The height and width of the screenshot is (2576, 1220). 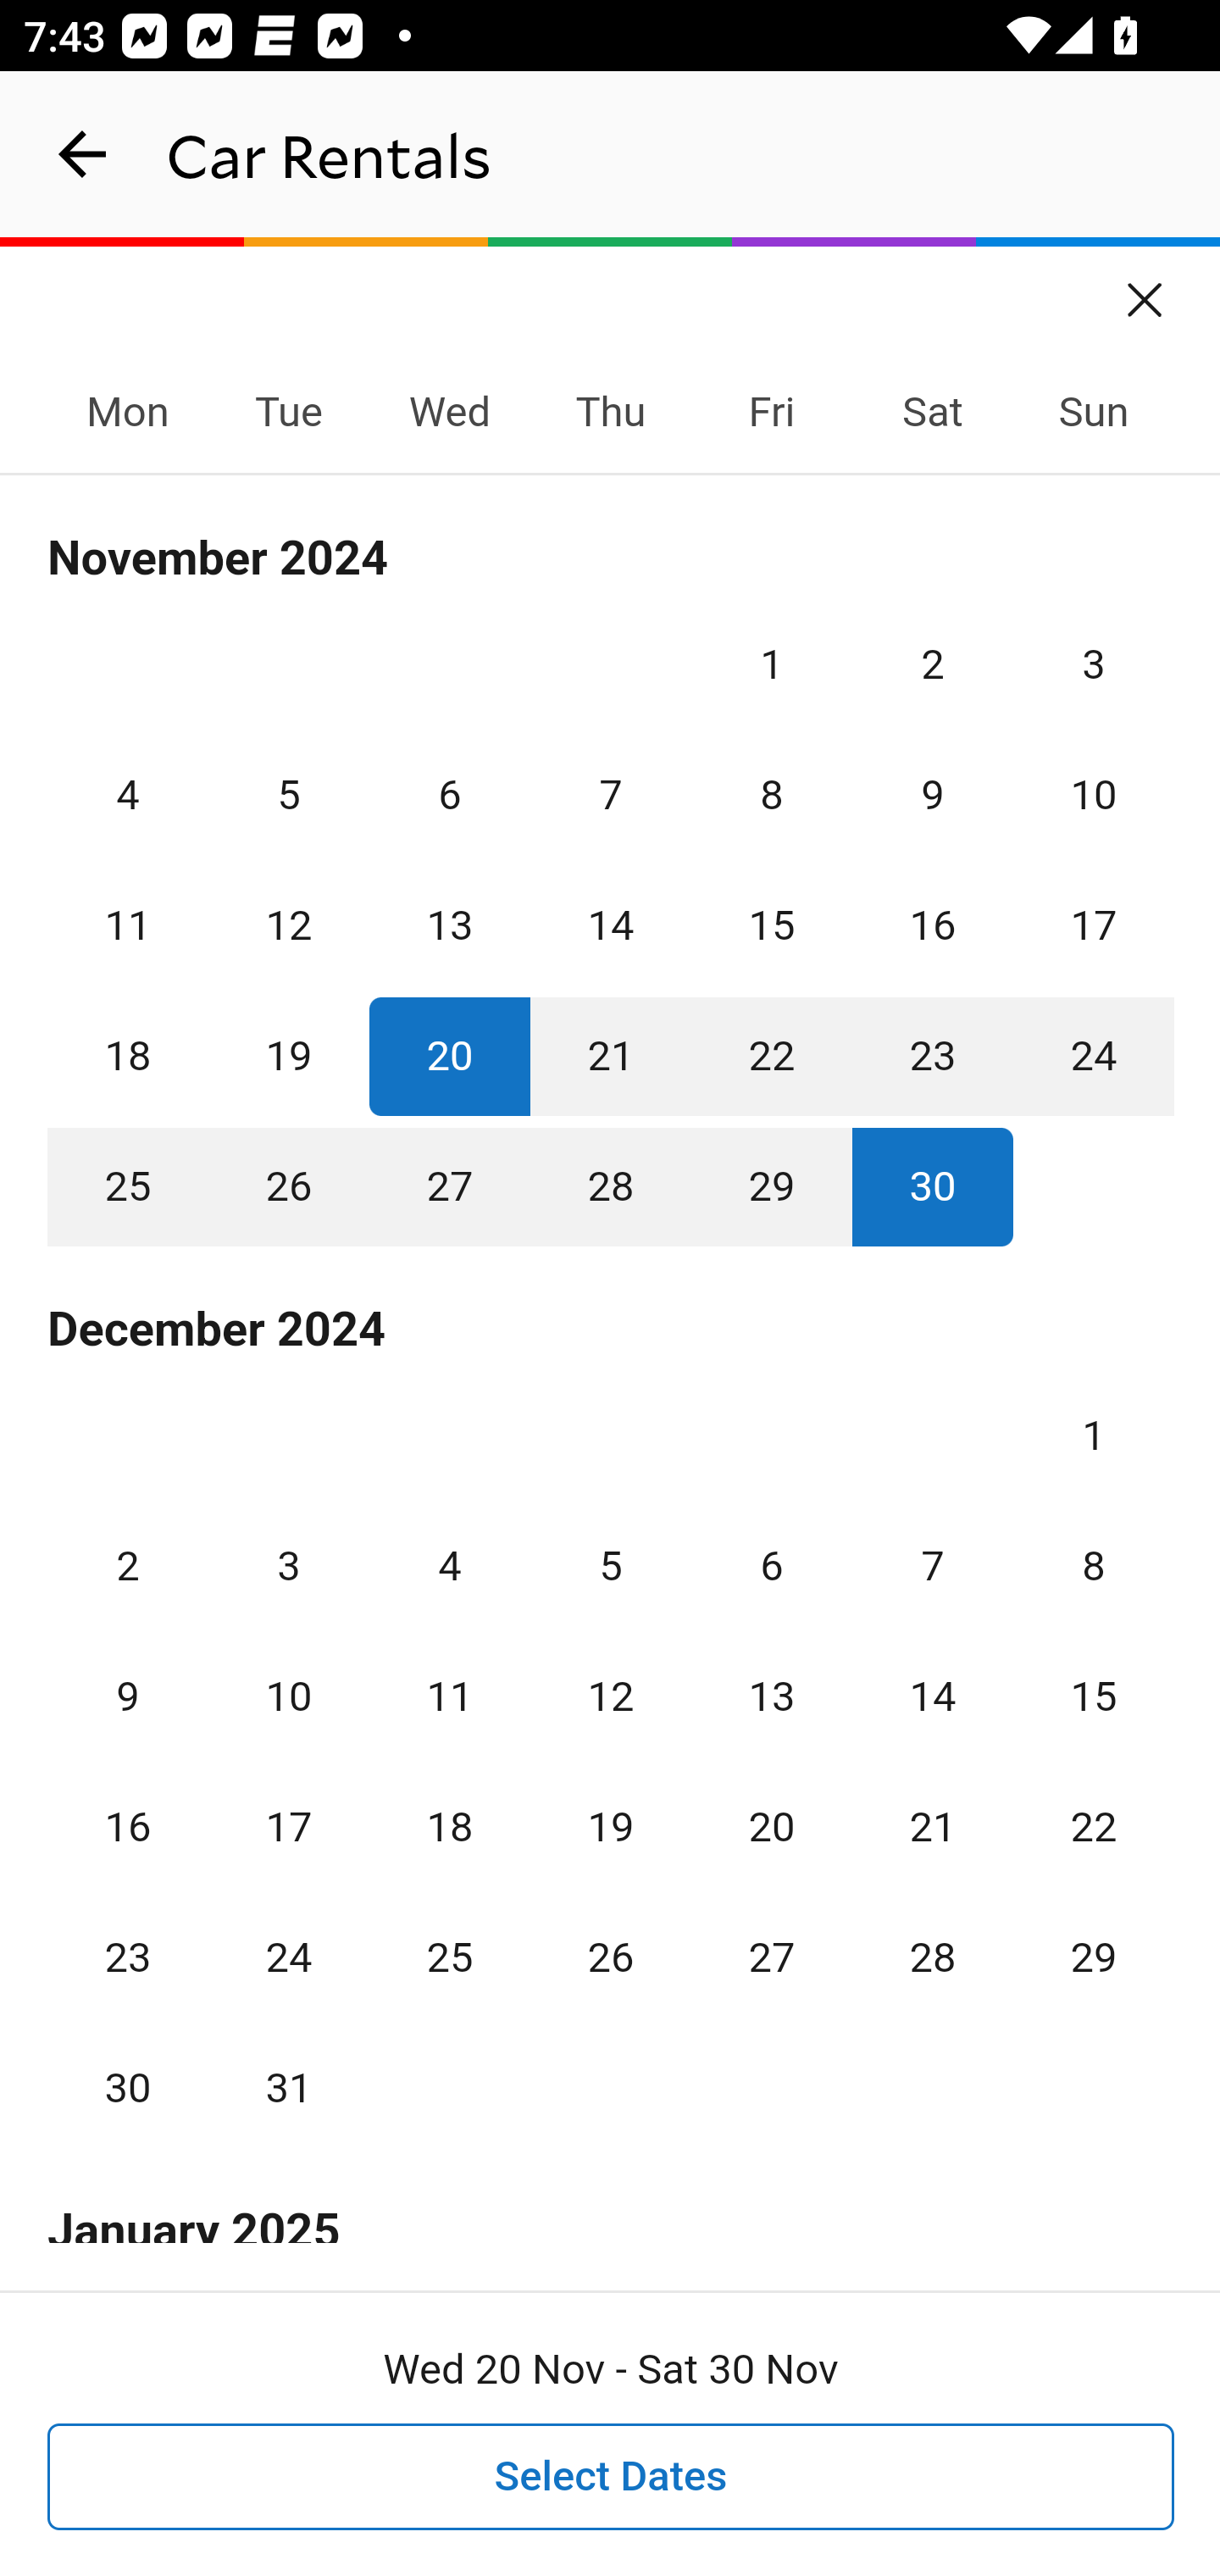 What do you see at coordinates (129, 1187) in the screenshot?
I see `25 November 2024` at bounding box center [129, 1187].